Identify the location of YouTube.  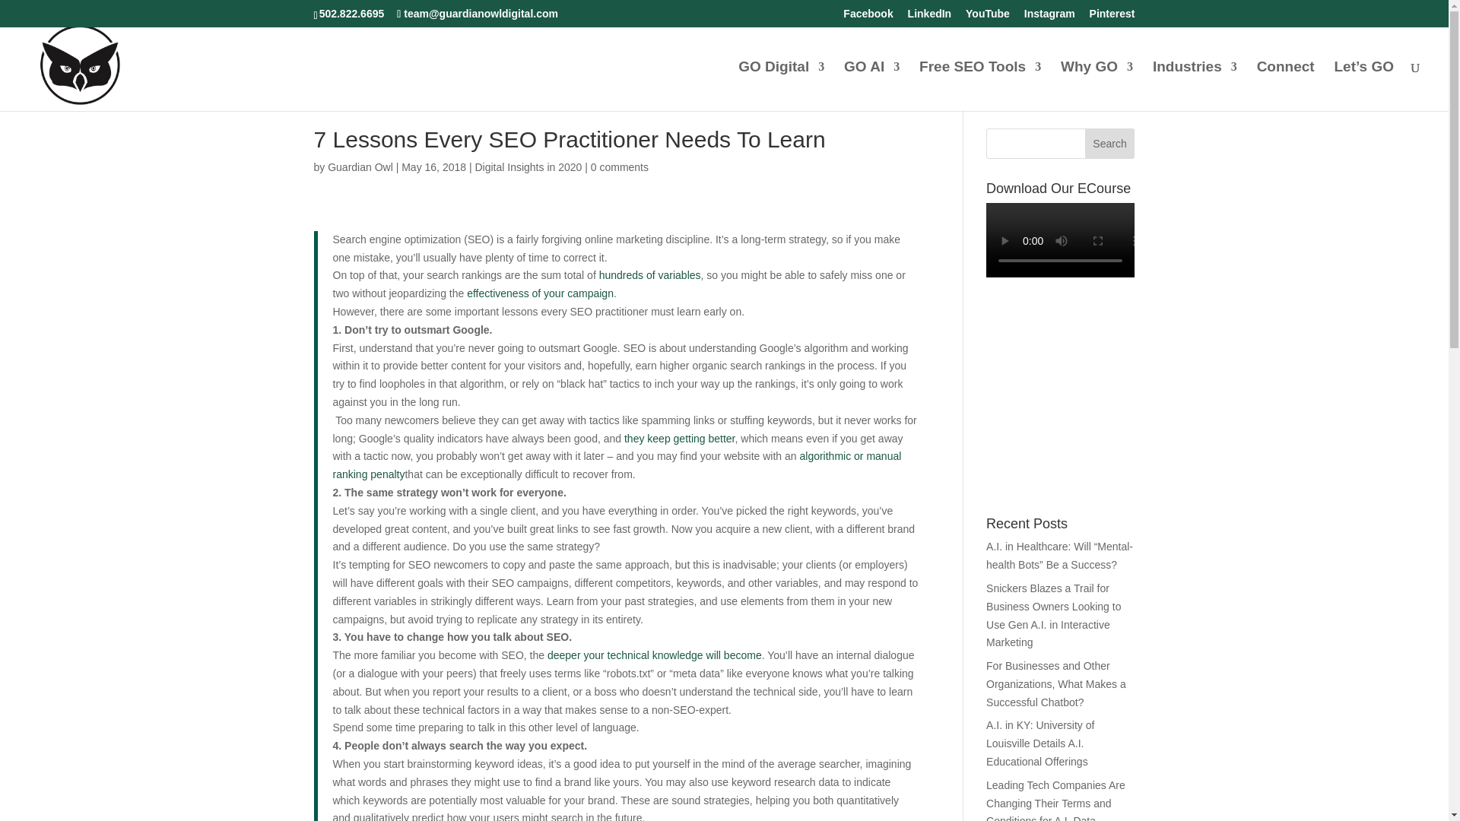
(987, 17).